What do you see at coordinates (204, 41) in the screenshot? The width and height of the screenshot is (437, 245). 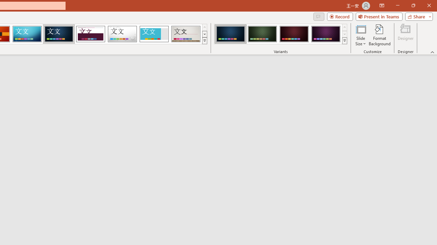 I see `Themes` at bounding box center [204, 41].